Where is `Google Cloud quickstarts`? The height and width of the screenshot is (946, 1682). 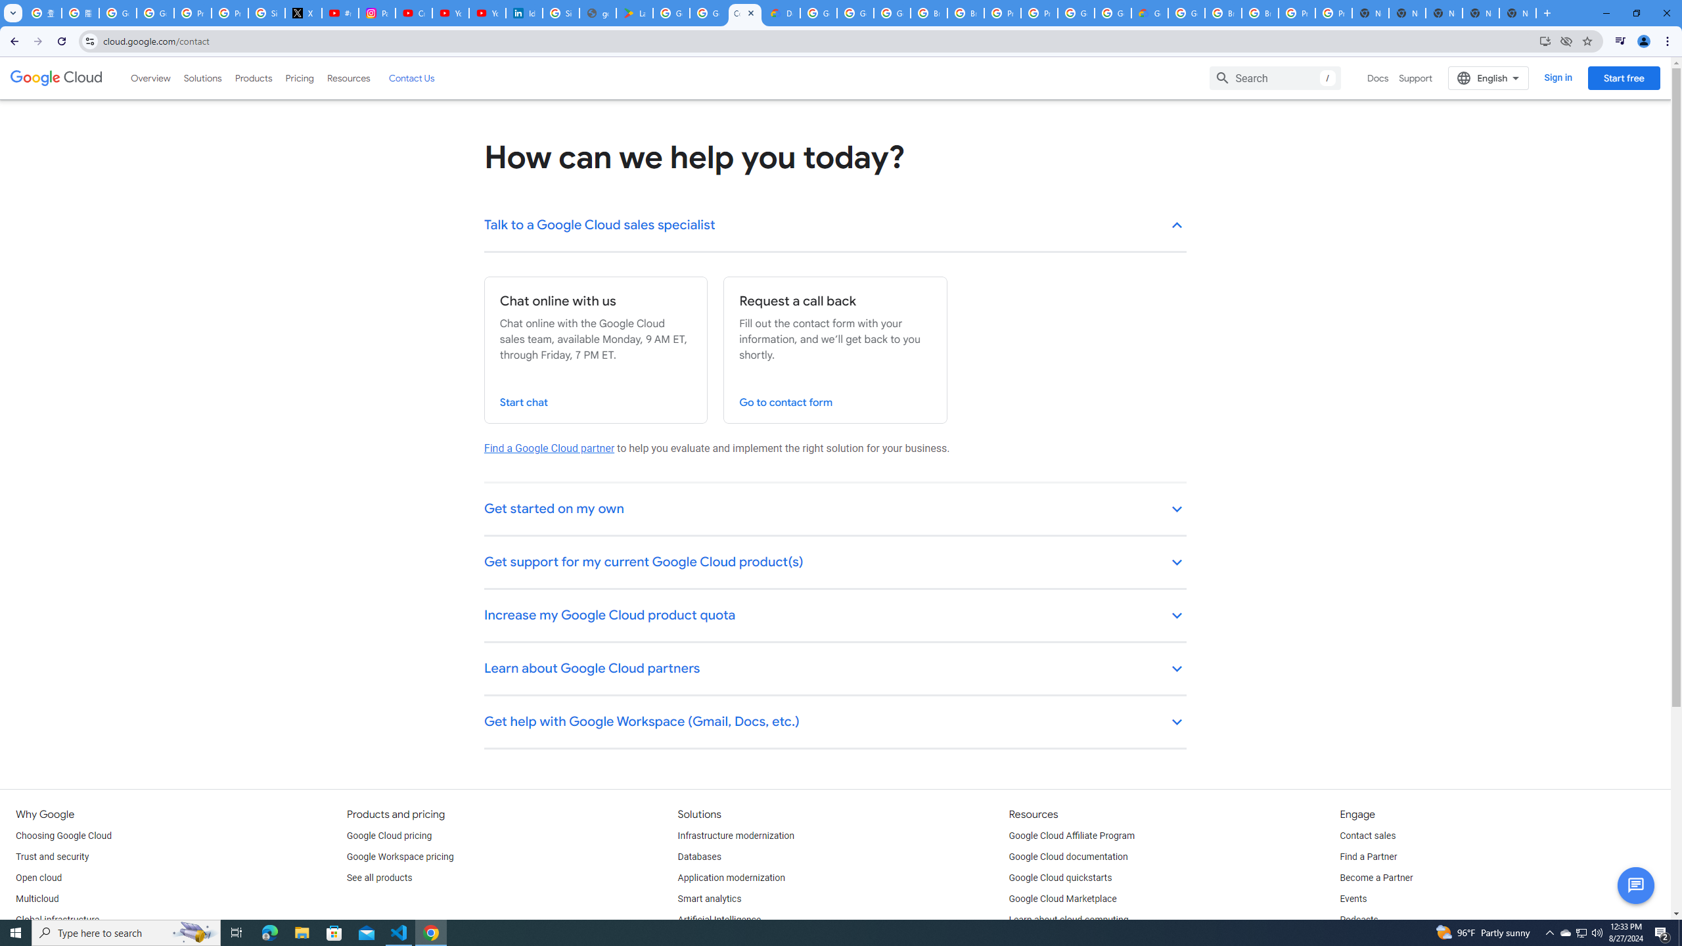
Google Cloud quickstarts is located at coordinates (1060, 878).